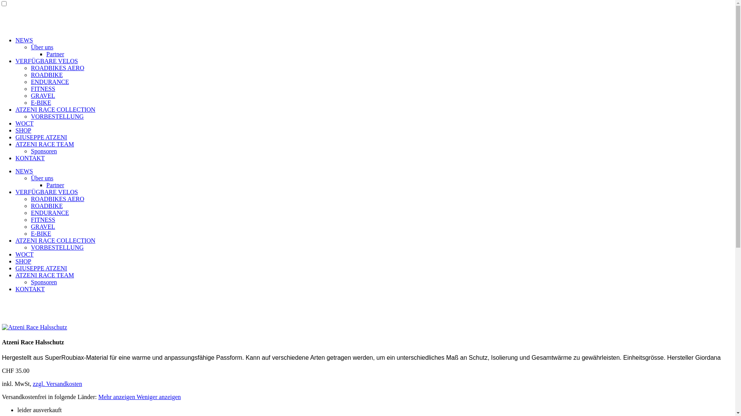 Image resolution: width=741 pixels, height=416 pixels. Describe the element at coordinates (57, 116) in the screenshot. I see `VORBESTELLUNG` at that location.